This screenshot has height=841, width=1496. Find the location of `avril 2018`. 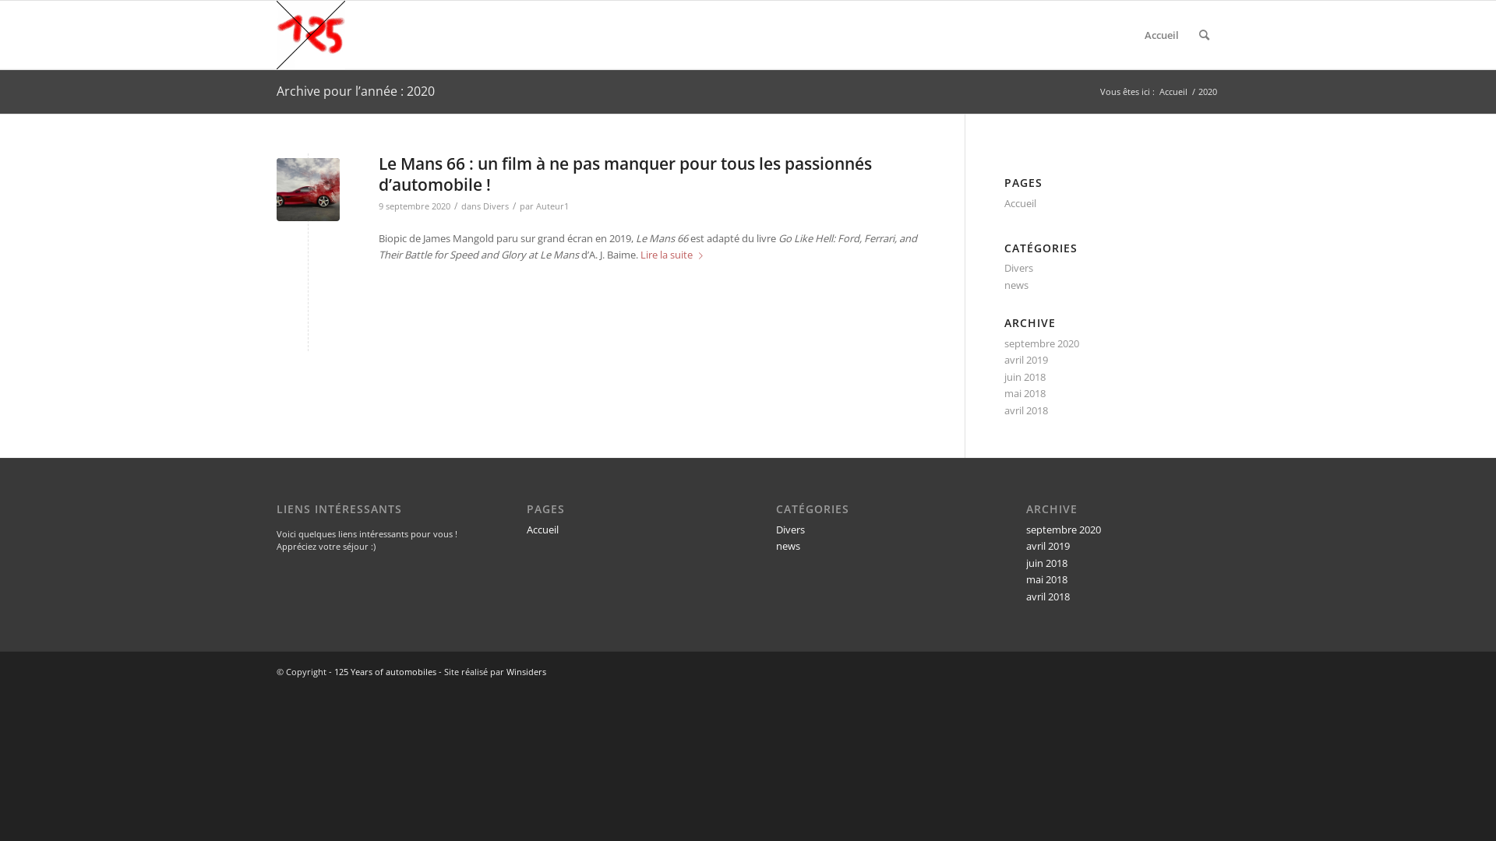

avril 2018 is located at coordinates (1048, 596).